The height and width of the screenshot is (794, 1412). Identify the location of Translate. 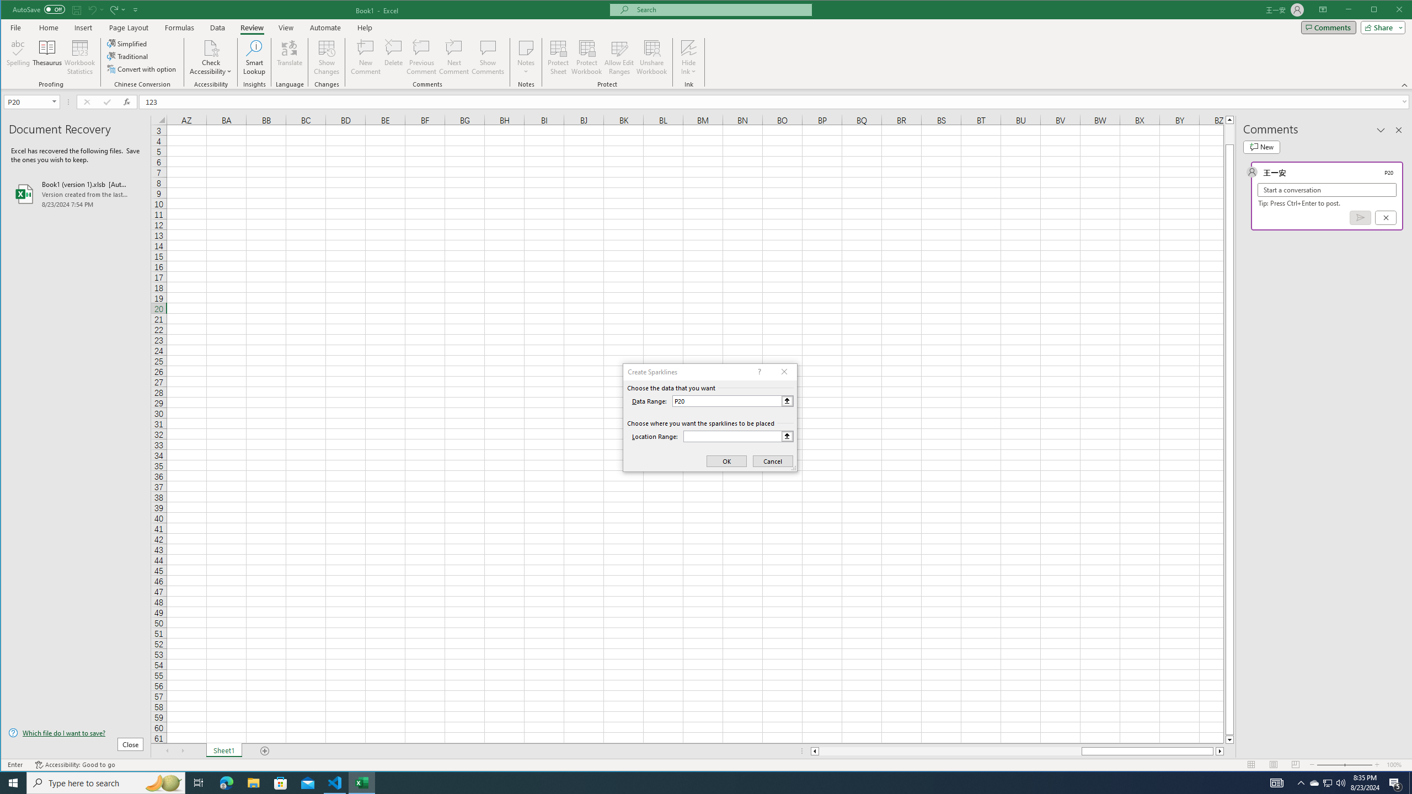
(289, 57).